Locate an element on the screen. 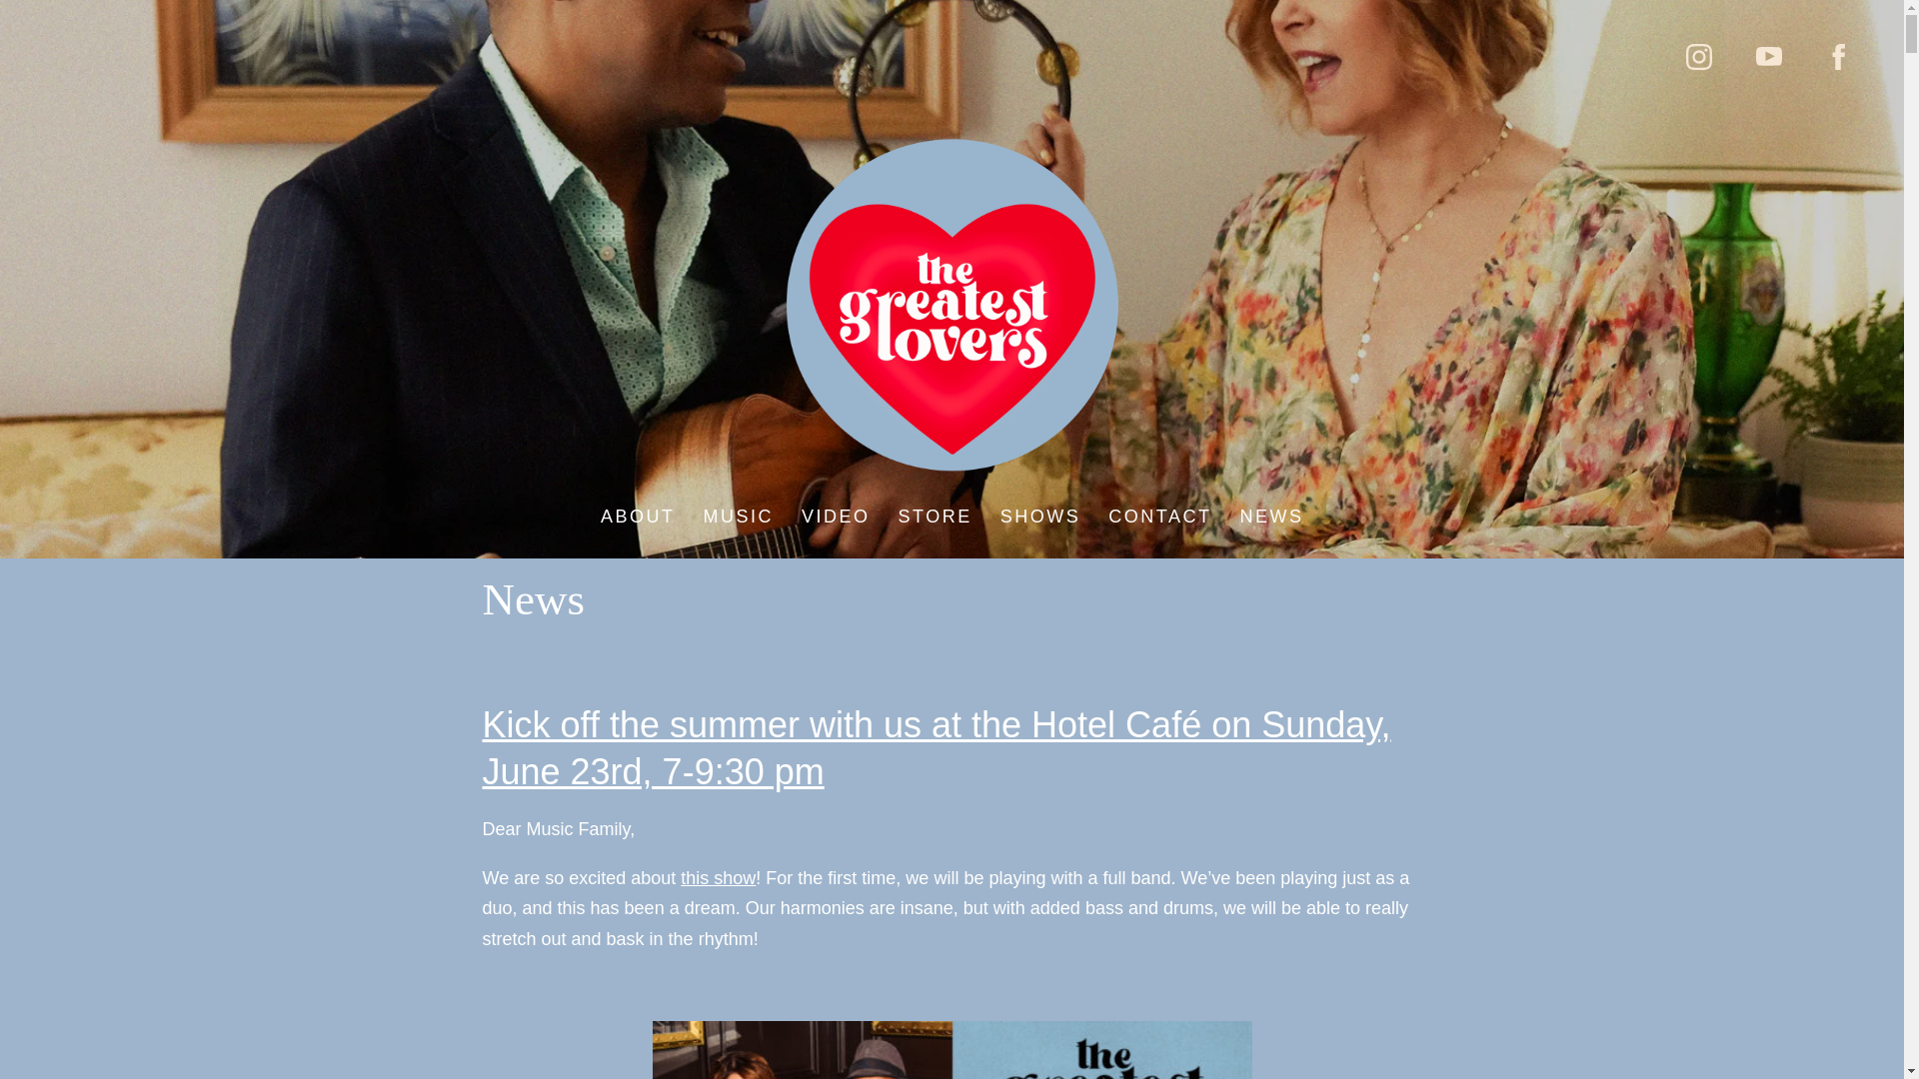 Image resolution: width=1919 pixels, height=1079 pixels. CONTACT is located at coordinates (1159, 517).